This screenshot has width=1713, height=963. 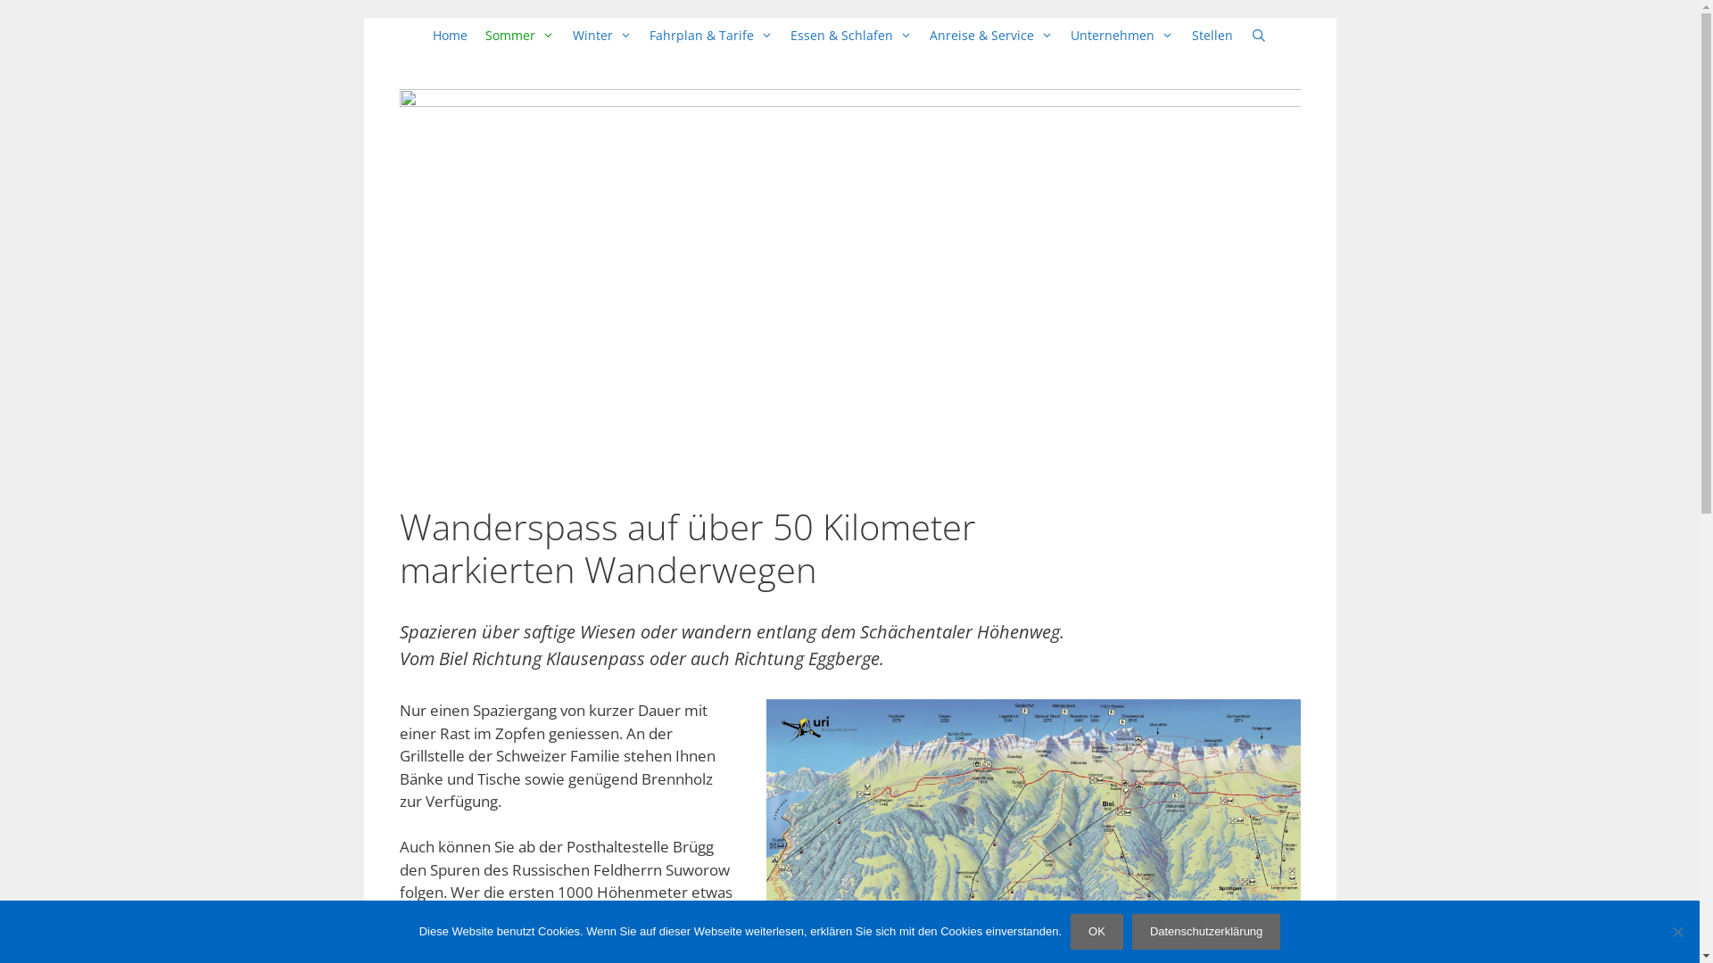 I want to click on Sommer, so click(x=519, y=36).